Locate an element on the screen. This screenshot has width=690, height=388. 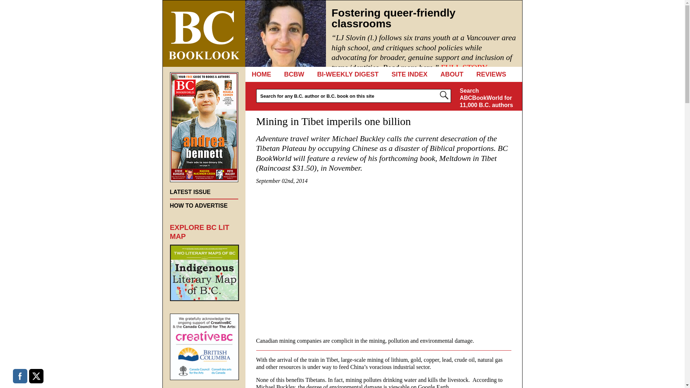
BI-WEEKLY DIGEST is located at coordinates (348, 74).